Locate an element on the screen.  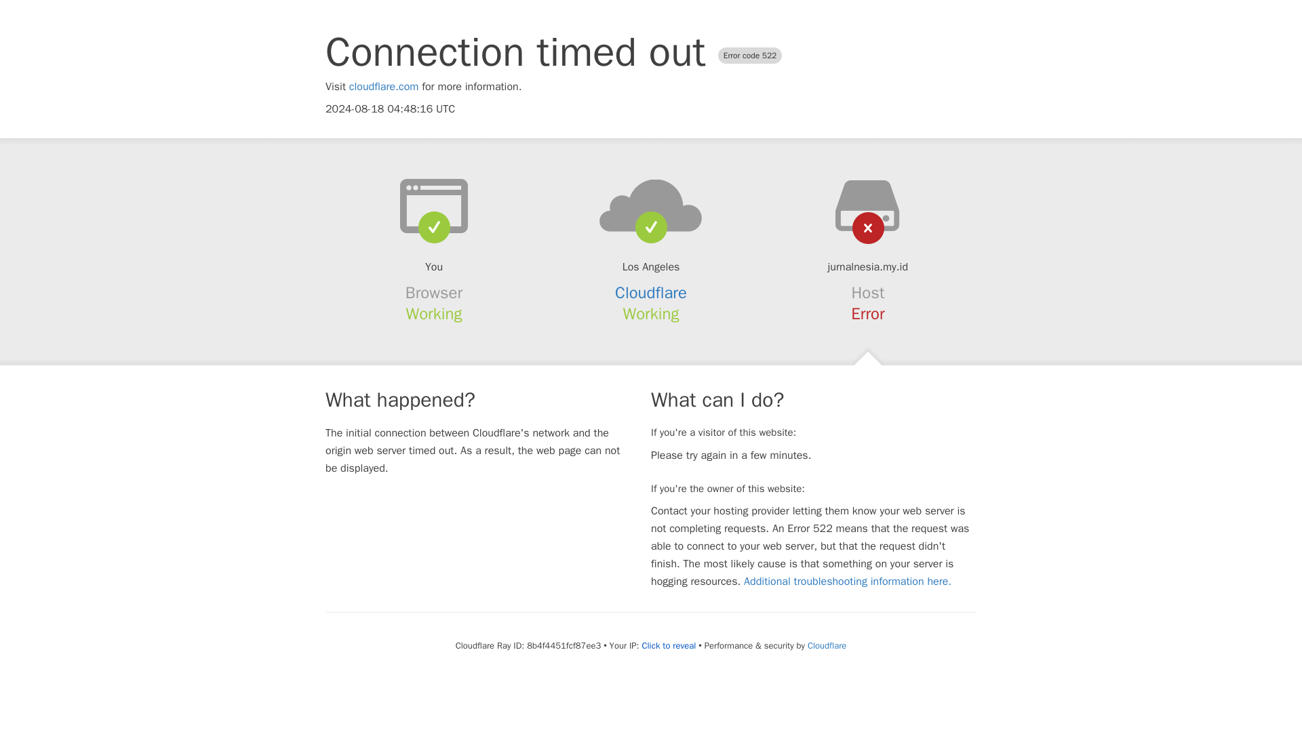
Additional troubleshooting information here. is located at coordinates (848, 582).